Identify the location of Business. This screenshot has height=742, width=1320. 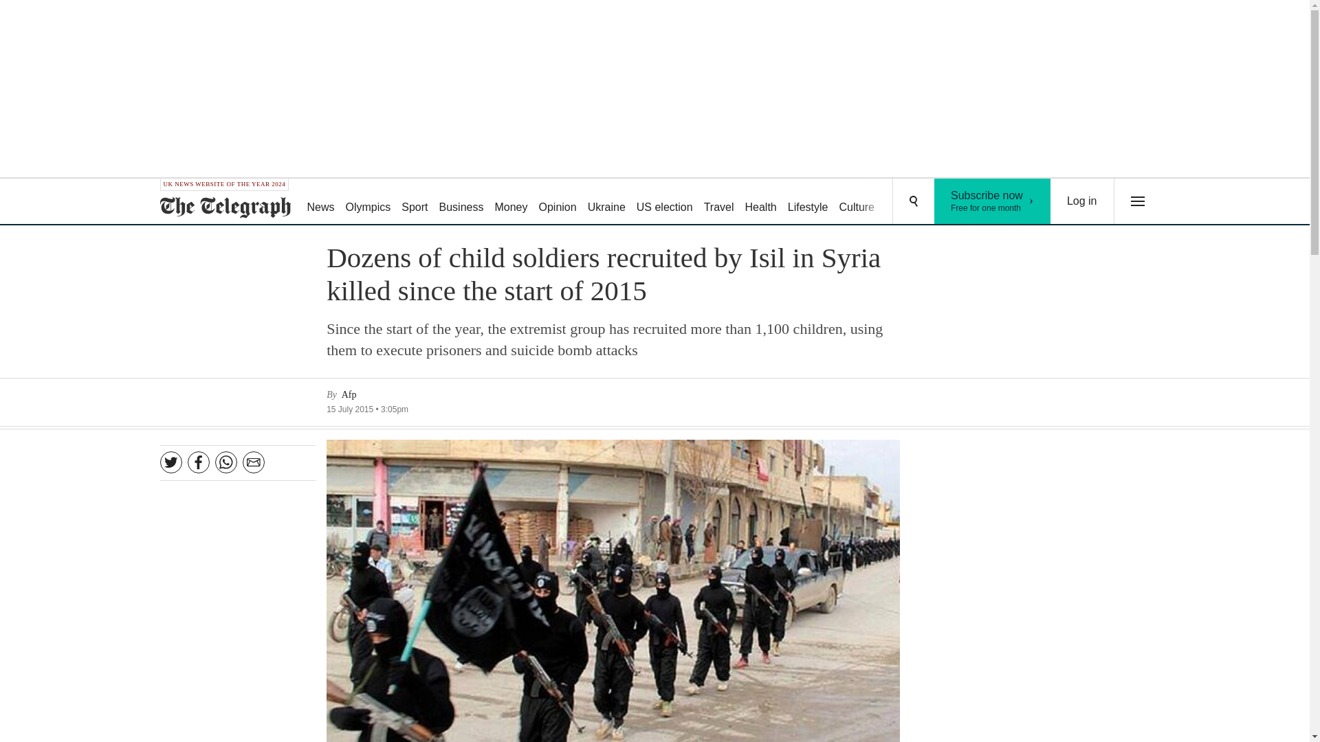
(957, 202).